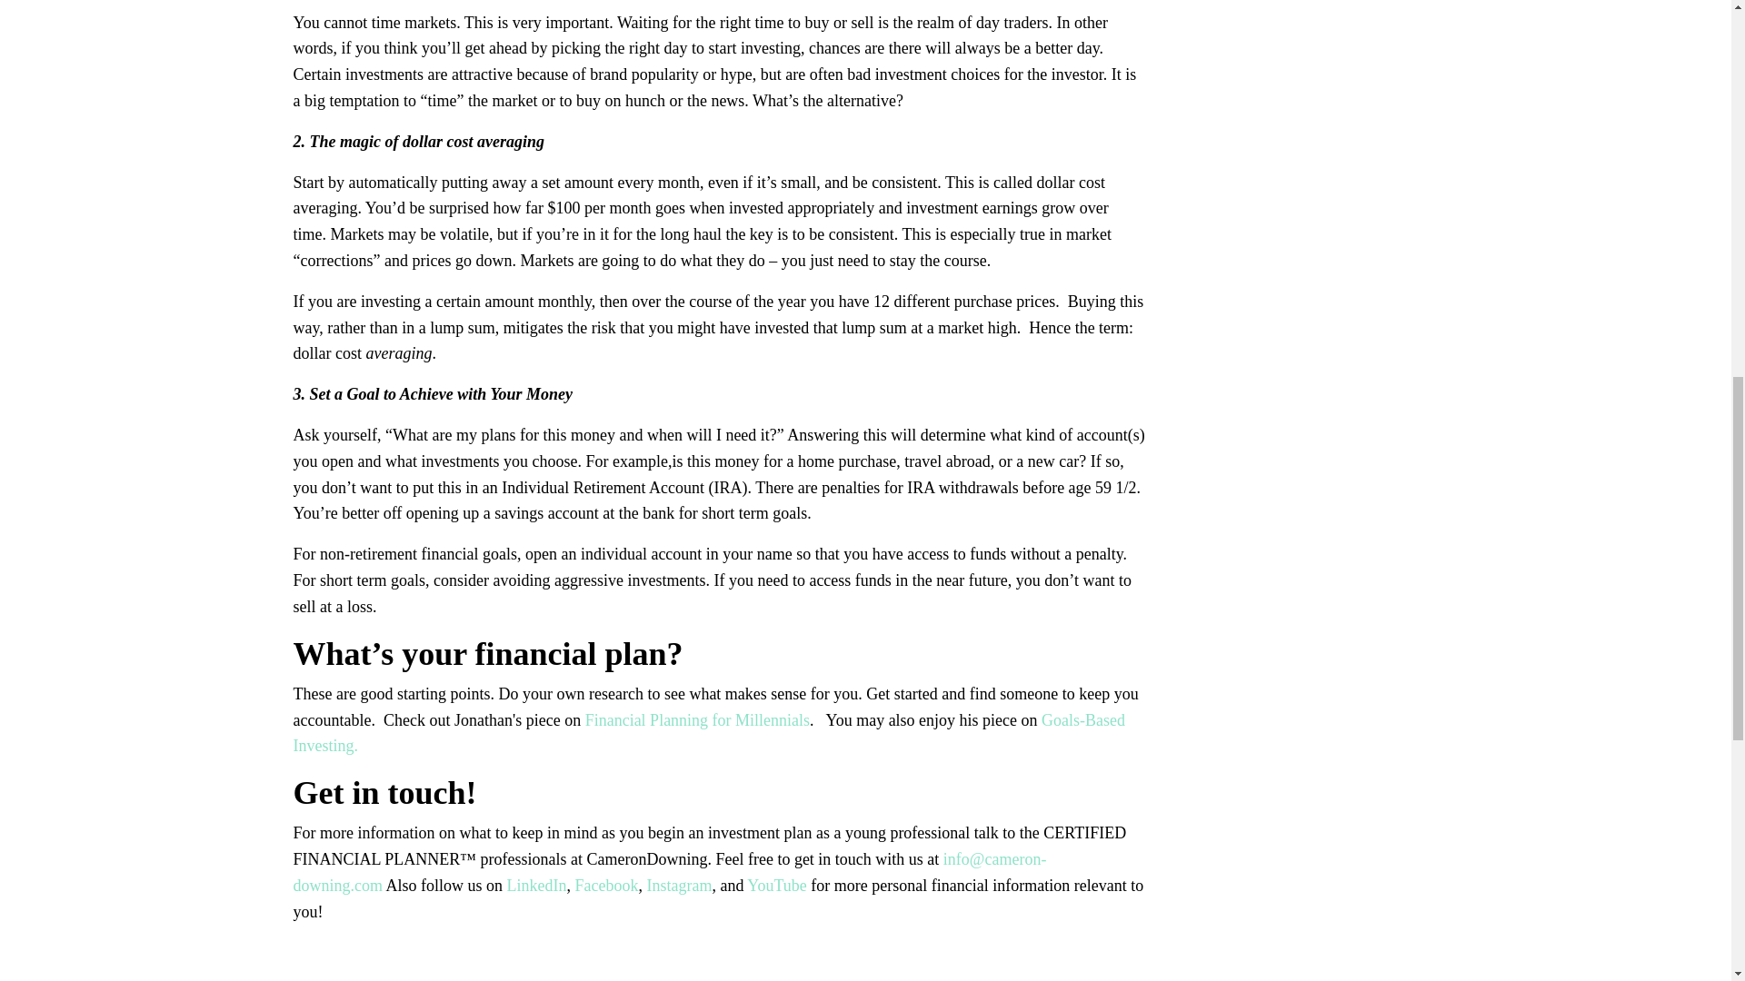 This screenshot has height=981, width=1745. Describe the element at coordinates (696, 720) in the screenshot. I see `Financial Planning for Millennials` at that location.